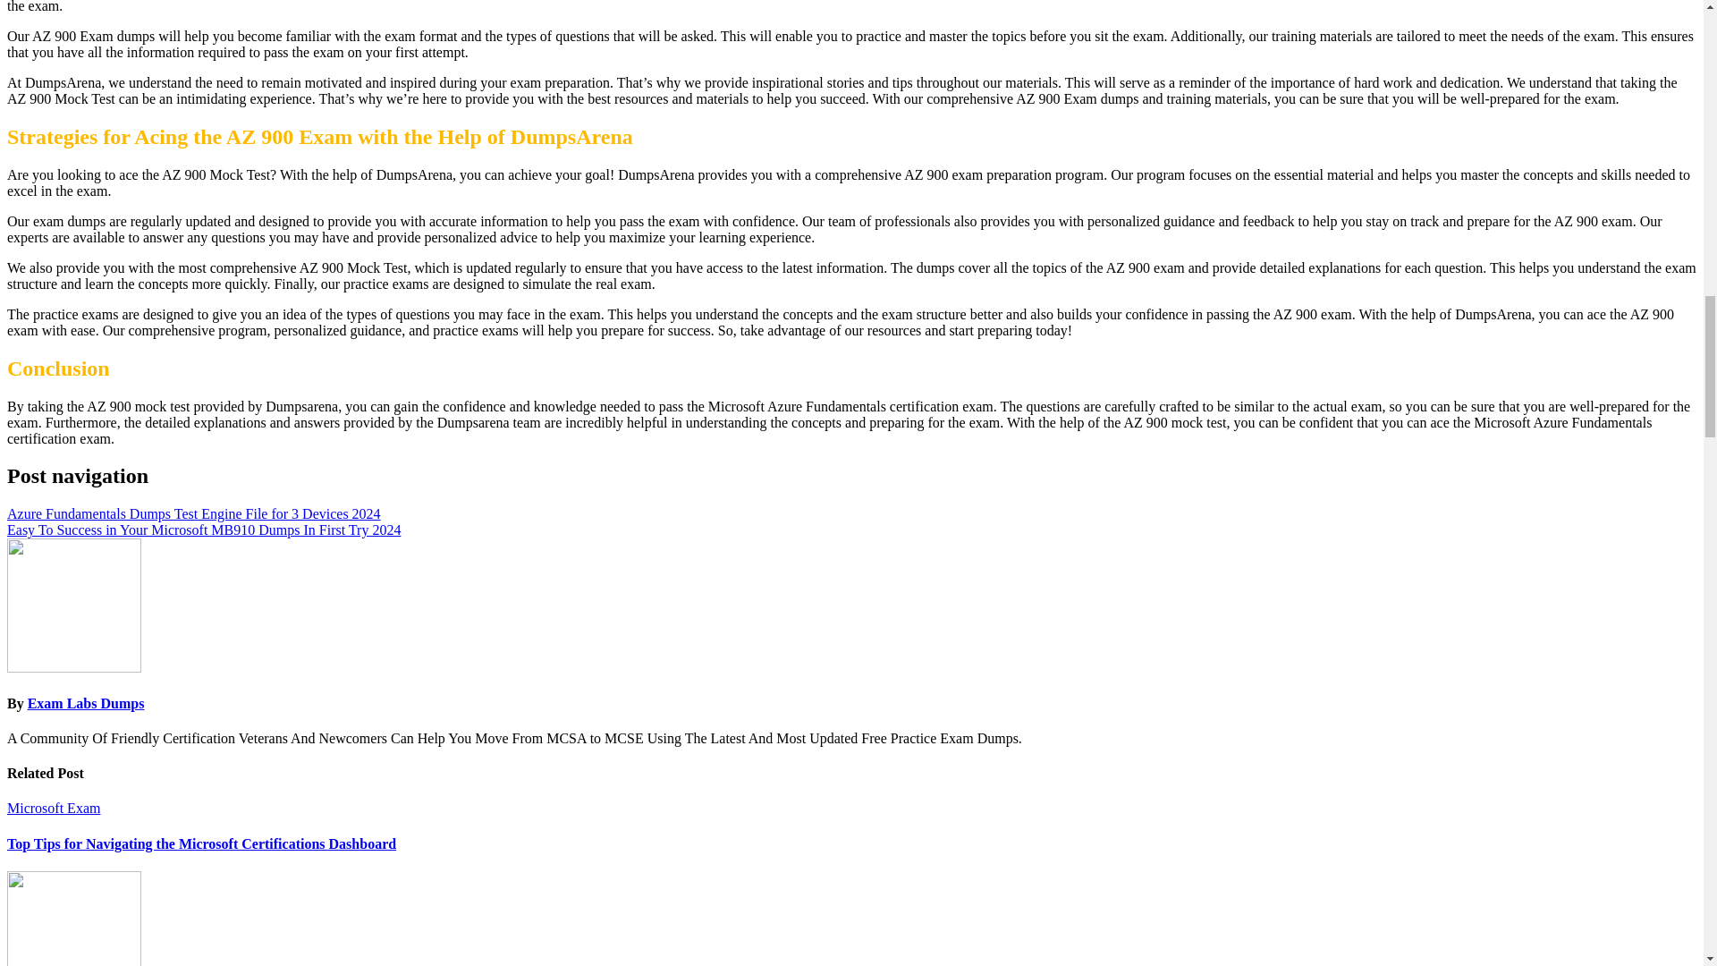 The width and height of the screenshot is (1717, 966). What do you see at coordinates (53, 808) in the screenshot?
I see `Microsoft Exam` at bounding box center [53, 808].